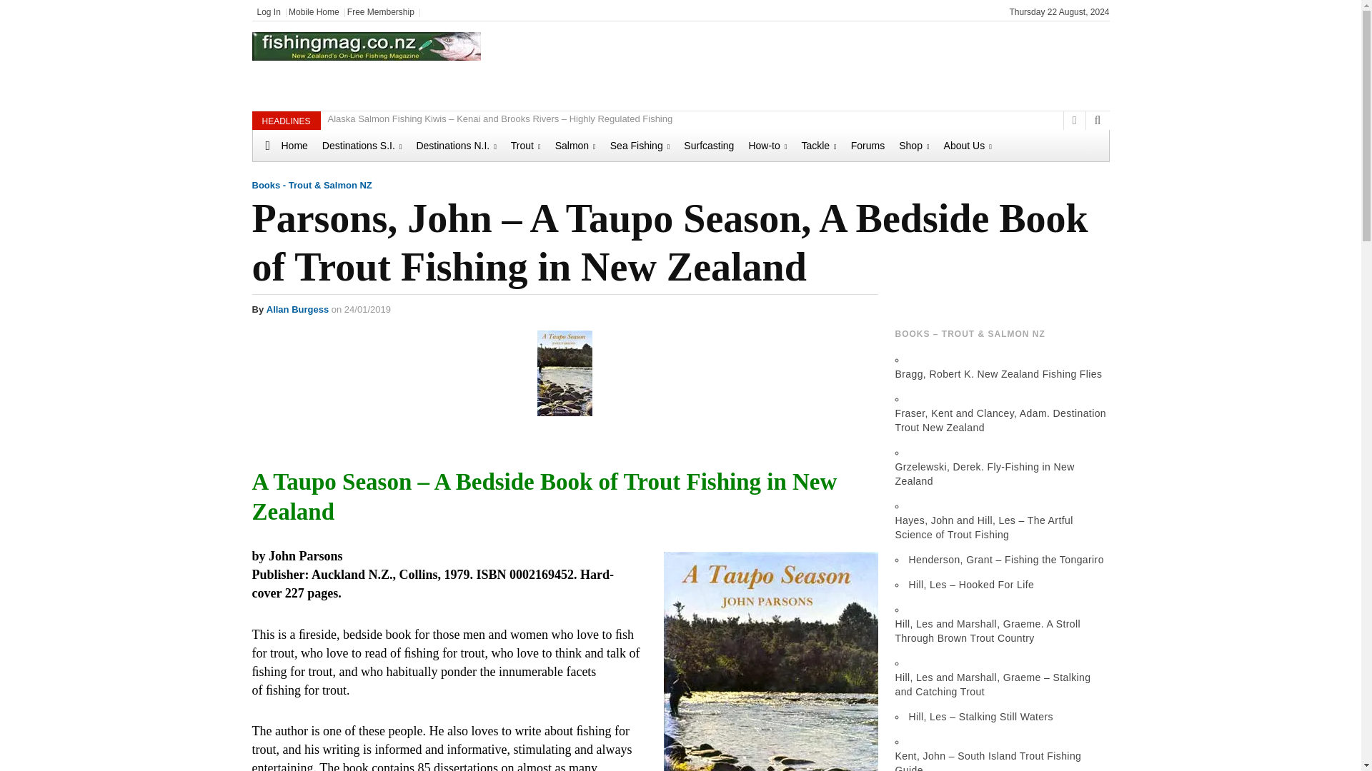 The image size is (1372, 771). I want to click on Free Membership, so click(380, 11).